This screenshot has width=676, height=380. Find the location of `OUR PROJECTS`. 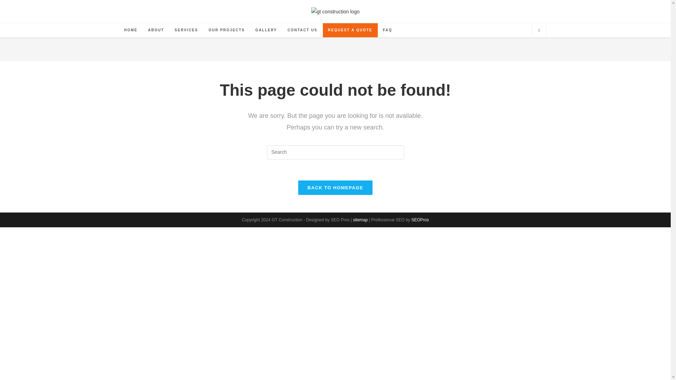

OUR PROJECTS is located at coordinates (227, 30).